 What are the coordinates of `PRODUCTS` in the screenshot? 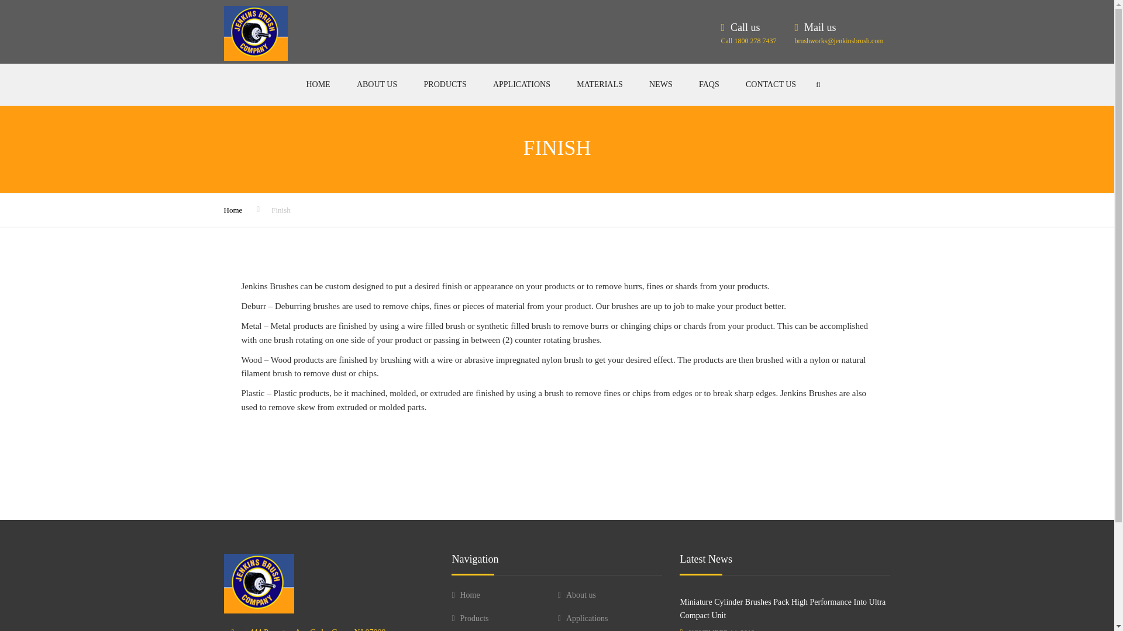 It's located at (446, 85).